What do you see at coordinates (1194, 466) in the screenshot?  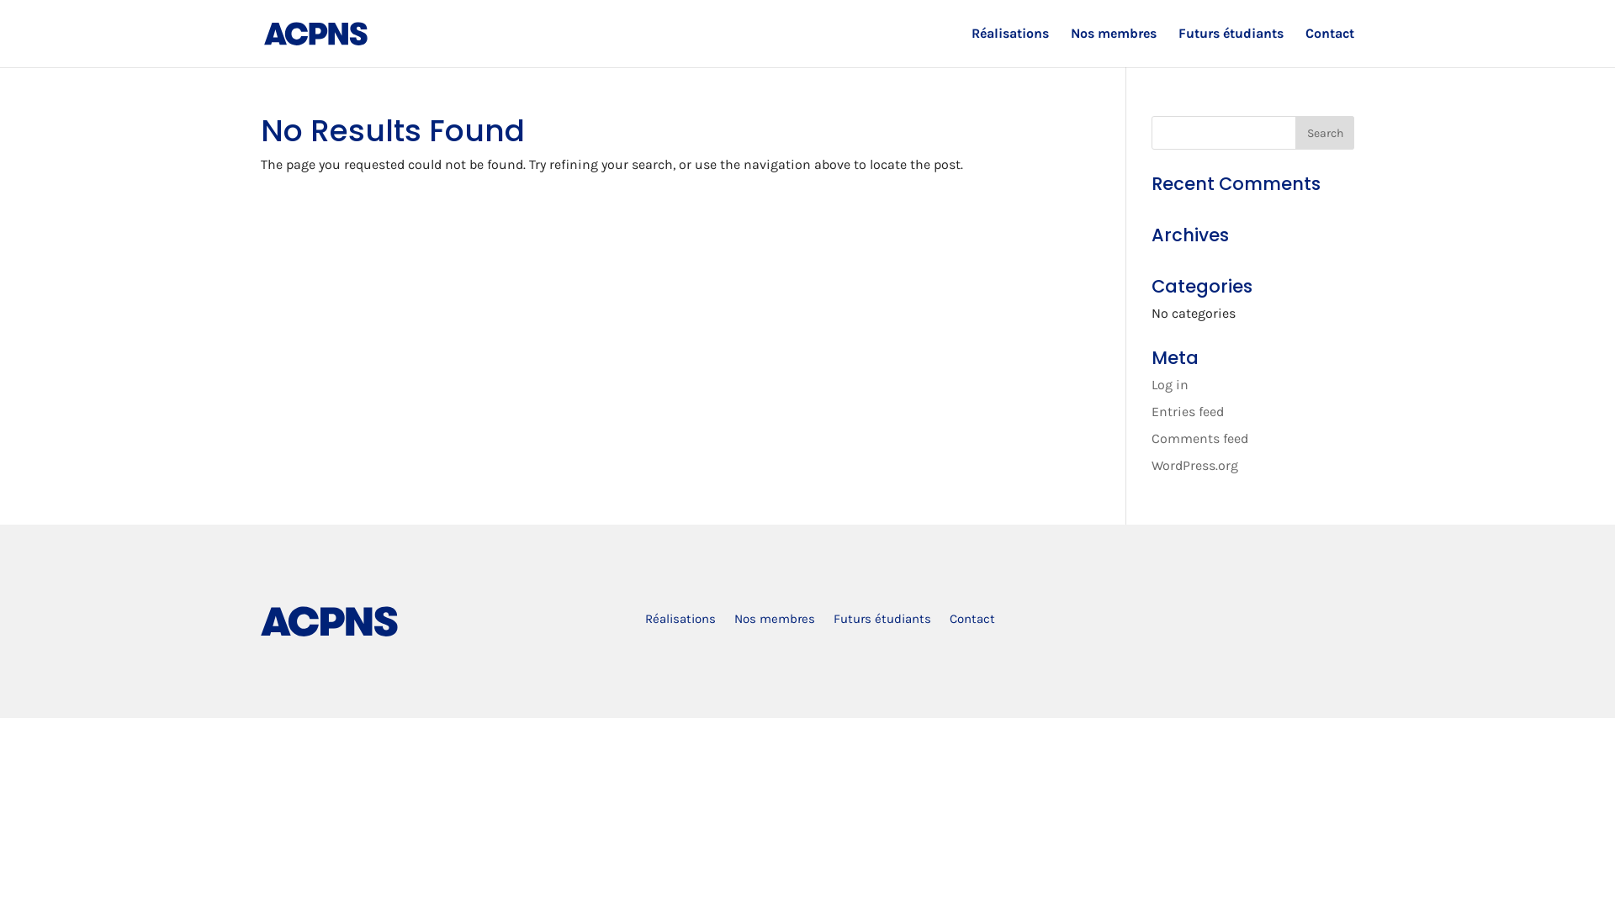 I see `WordPress.org` at bounding box center [1194, 466].